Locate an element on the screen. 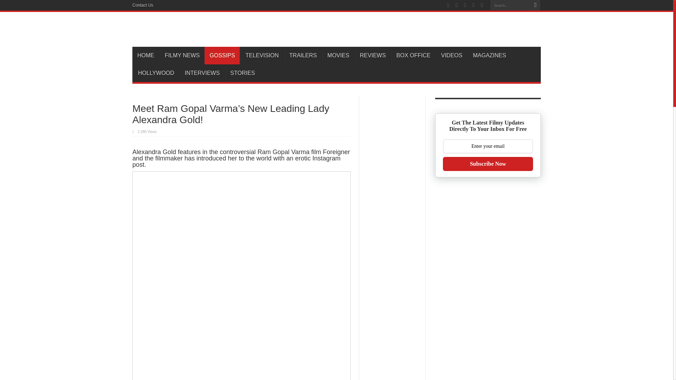  TRAILERS is located at coordinates (303, 55).